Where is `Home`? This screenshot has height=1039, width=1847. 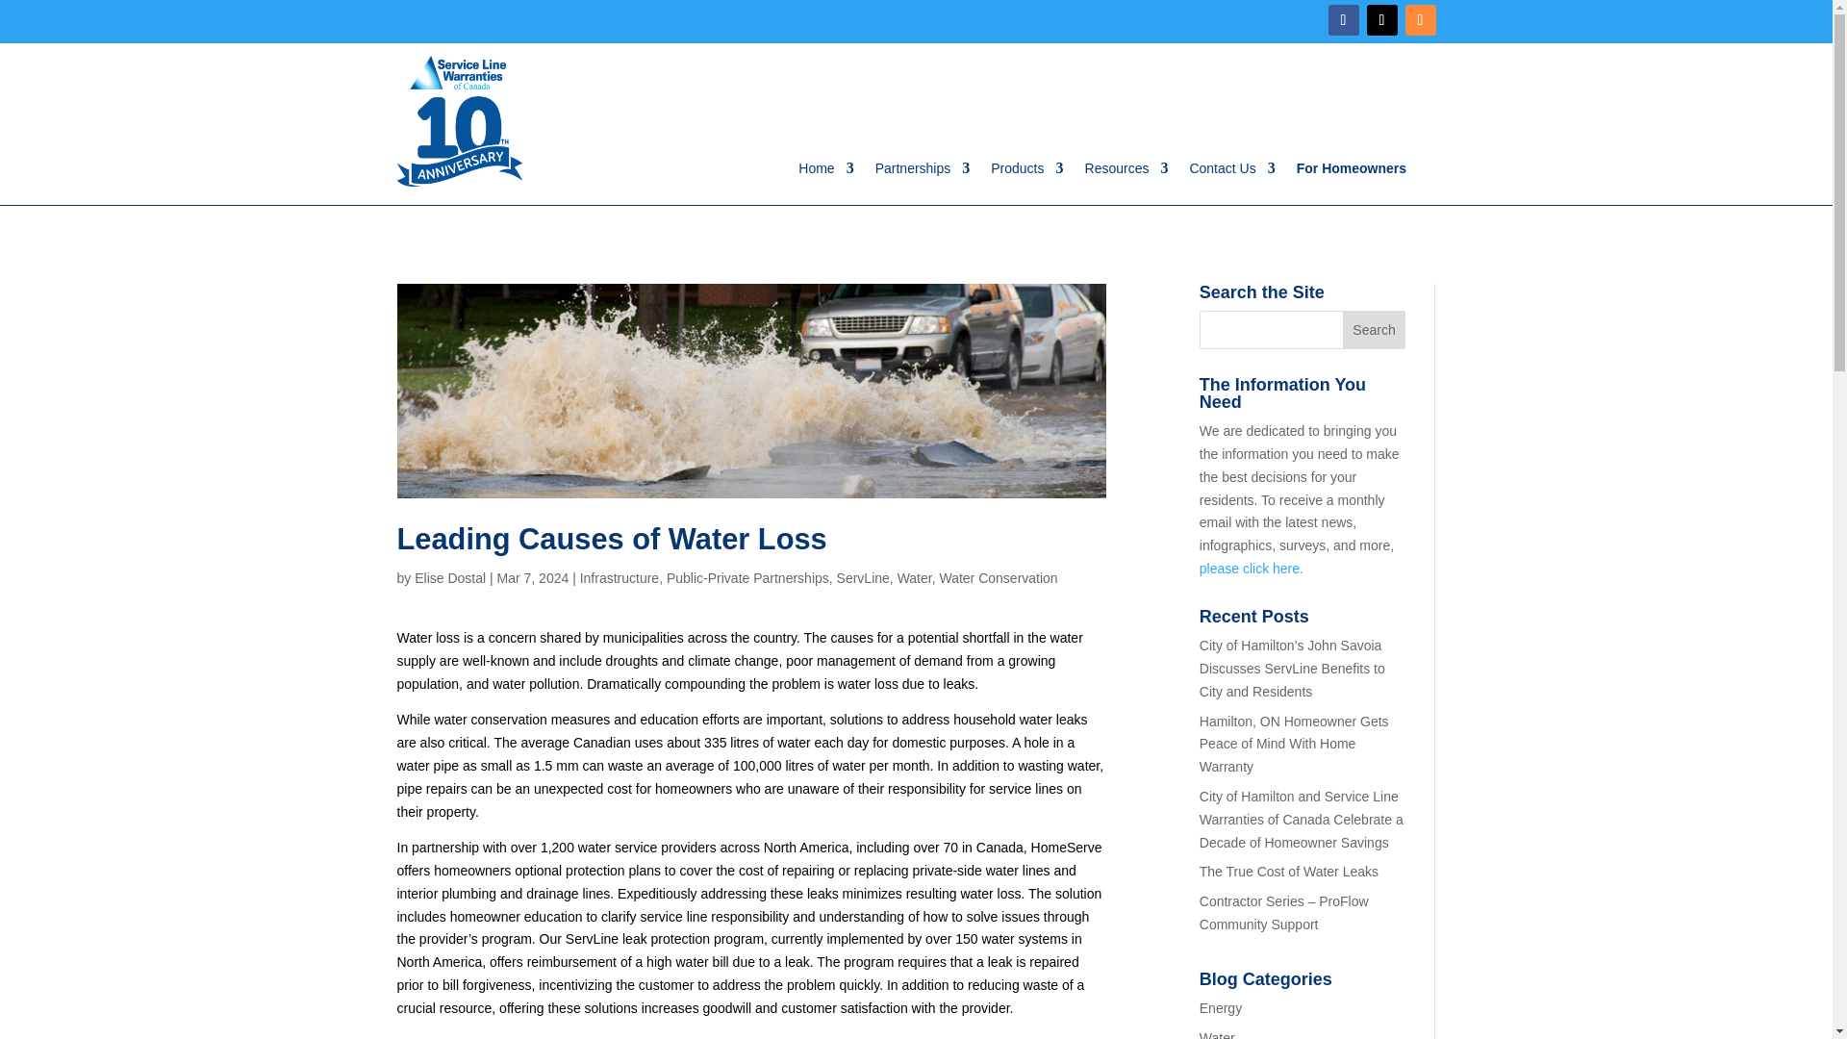
Home is located at coordinates (825, 172).